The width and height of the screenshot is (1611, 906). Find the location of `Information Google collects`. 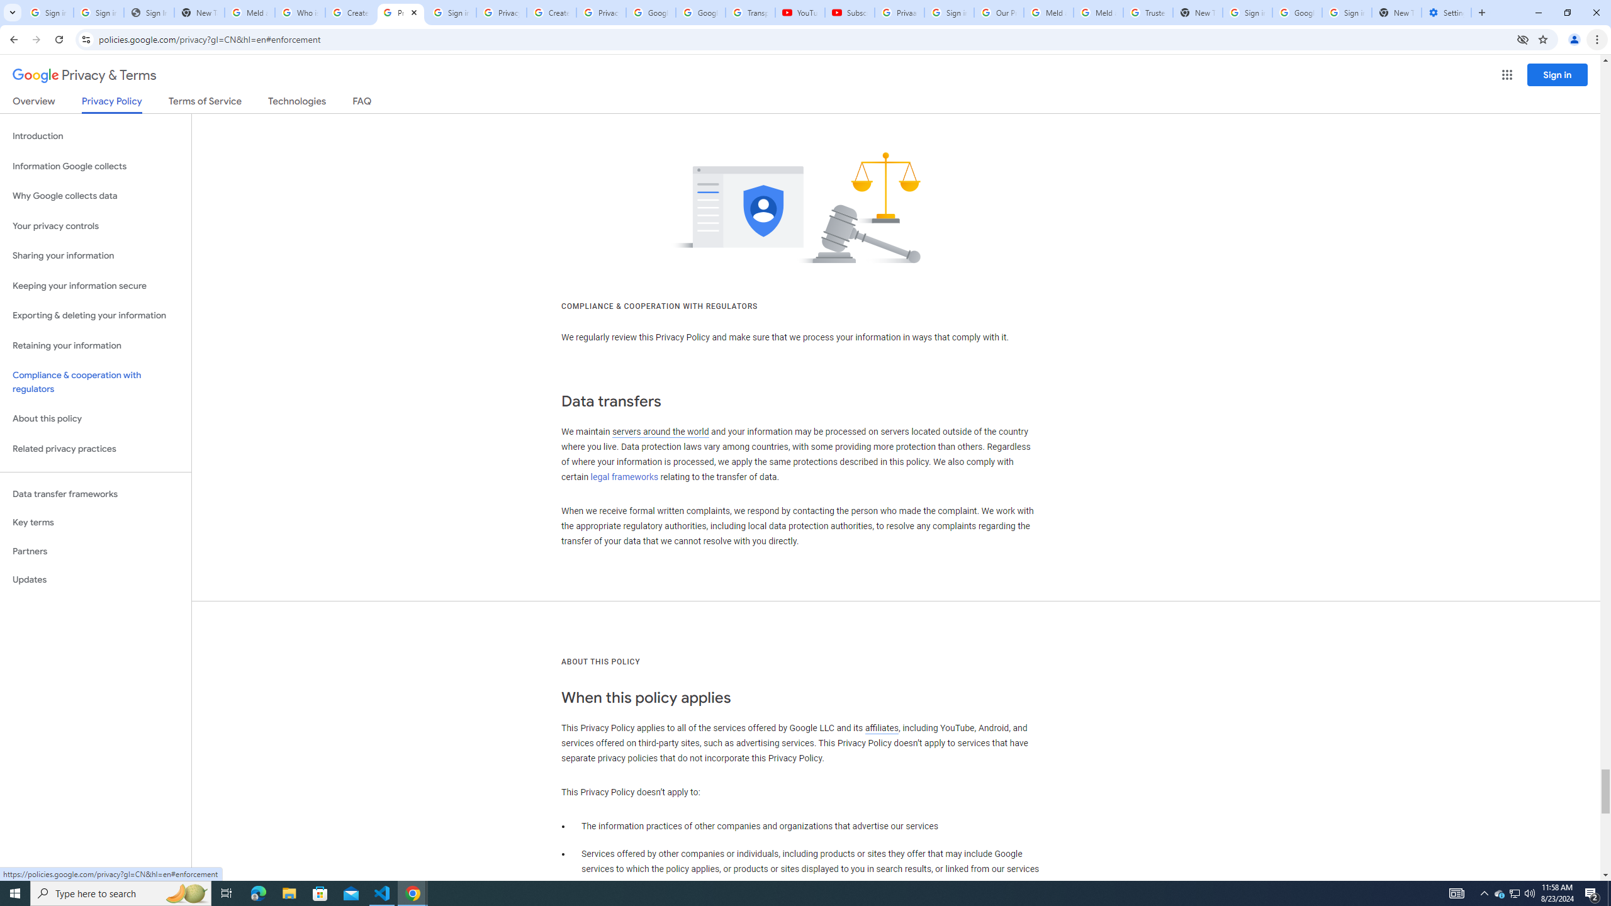

Information Google collects is located at coordinates (96, 166).